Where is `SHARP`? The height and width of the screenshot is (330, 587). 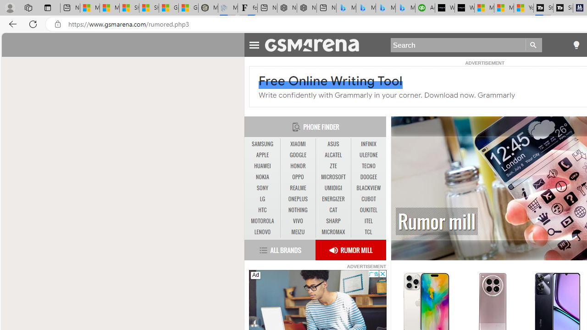
SHARP is located at coordinates (333, 221).